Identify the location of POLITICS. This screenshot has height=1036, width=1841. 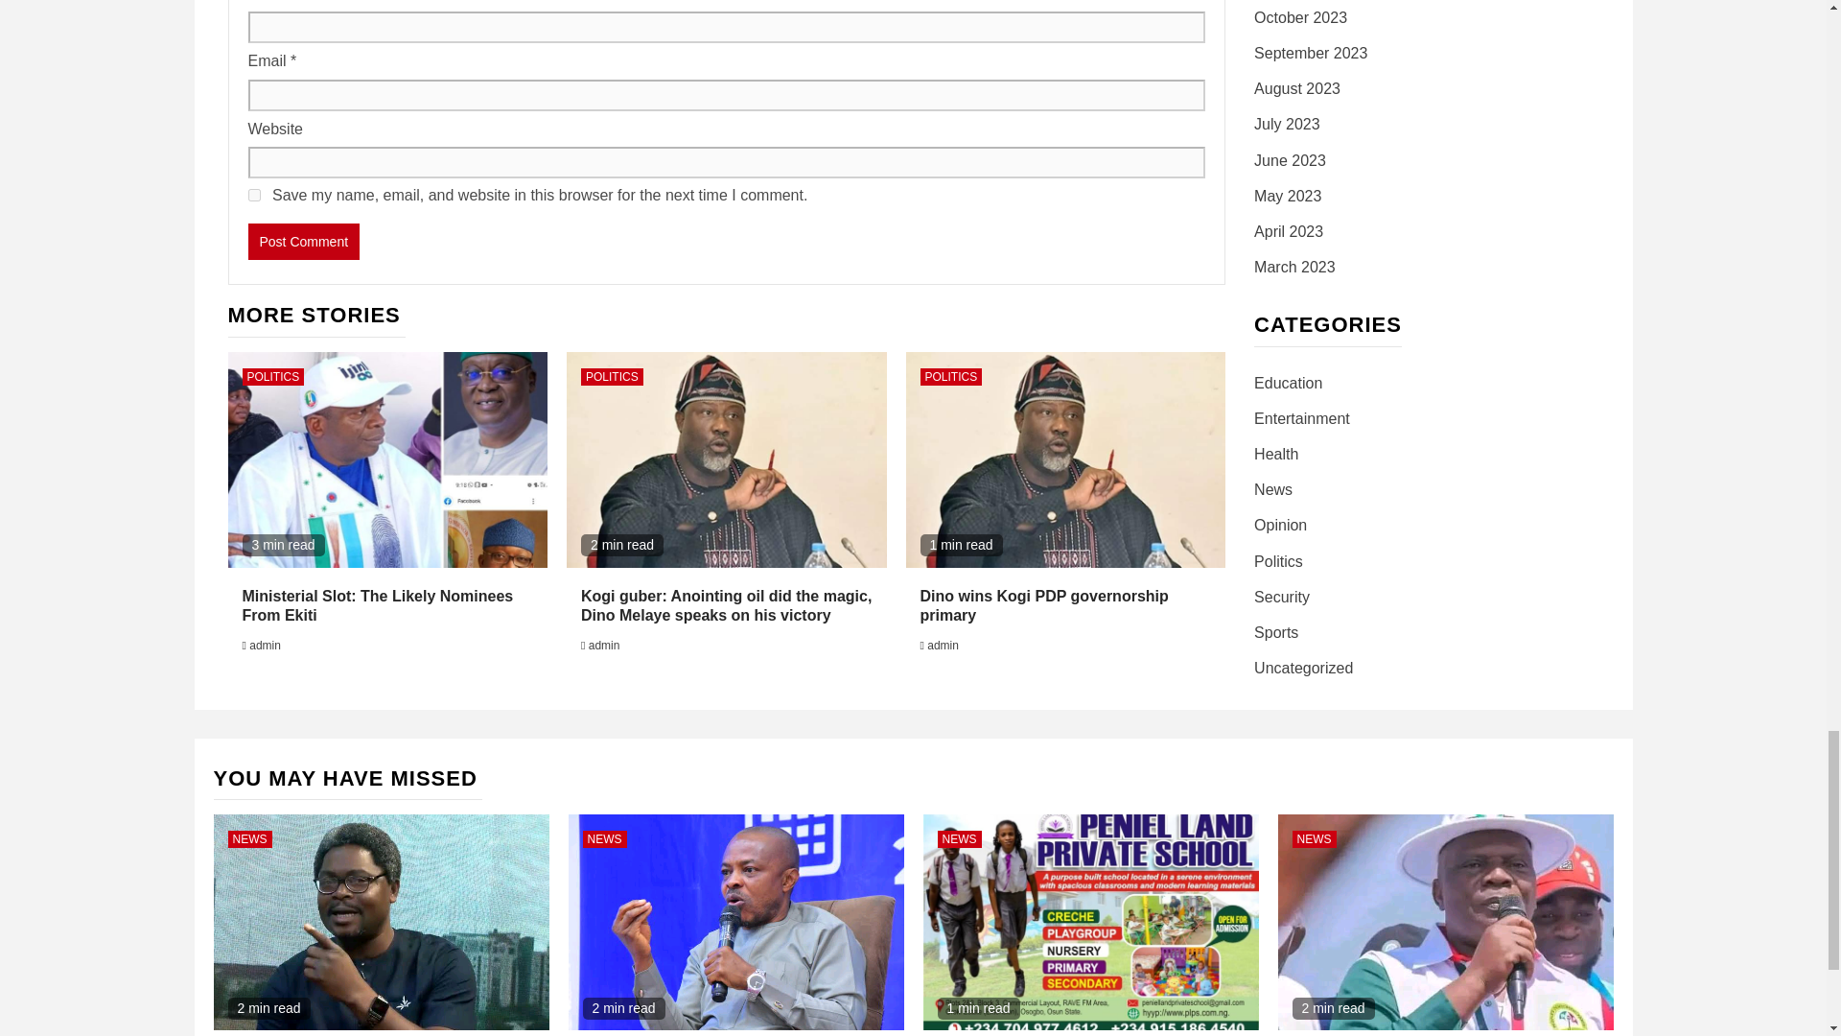
(612, 376).